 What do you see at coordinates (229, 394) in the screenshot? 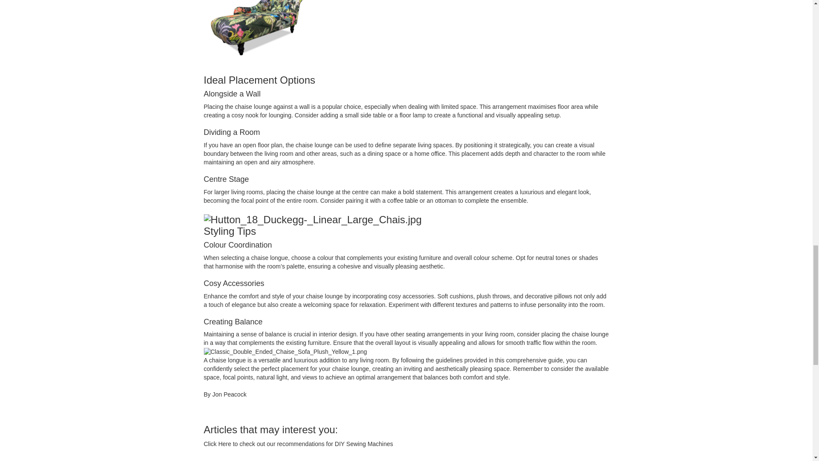
I see `Jon Peacock` at bounding box center [229, 394].